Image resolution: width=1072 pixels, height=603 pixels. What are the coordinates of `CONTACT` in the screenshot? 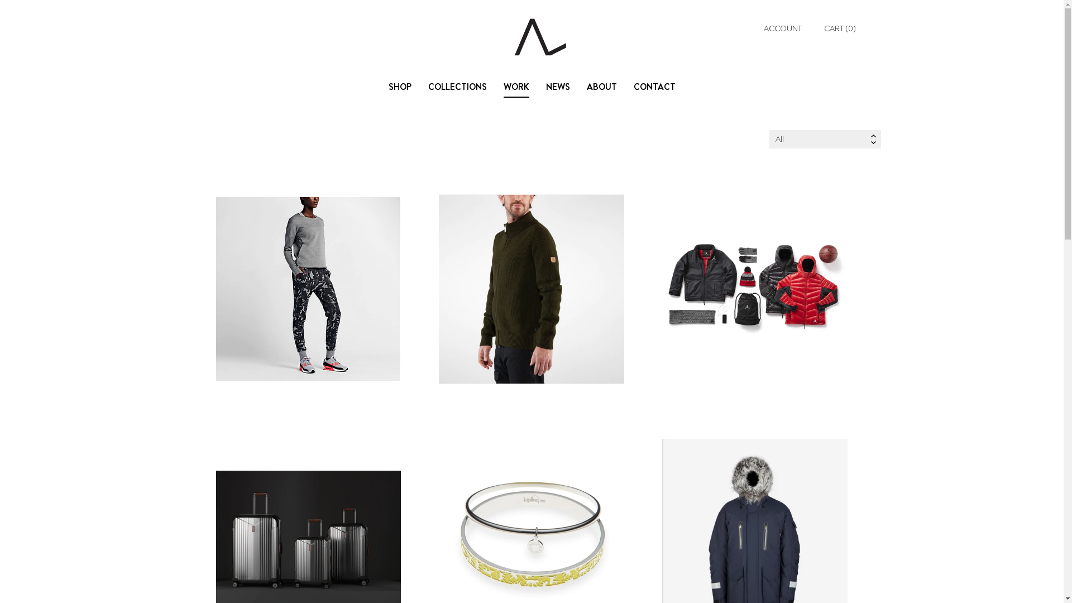 It's located at (654, 87).